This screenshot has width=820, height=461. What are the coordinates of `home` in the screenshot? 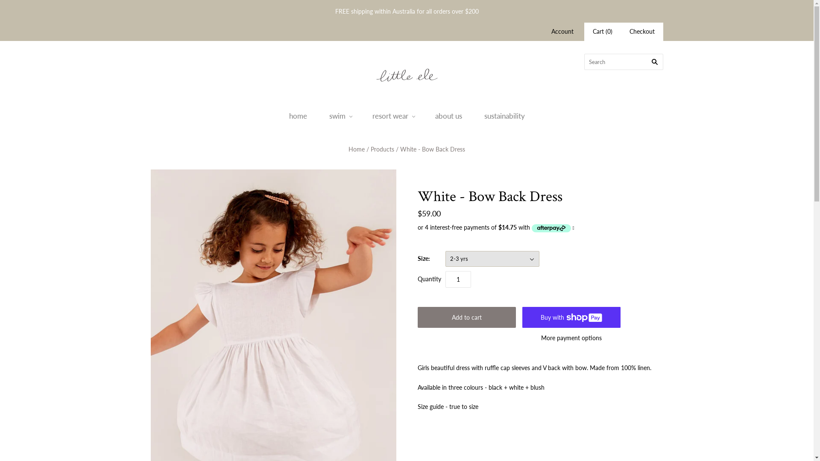 It's located at (298, 116).